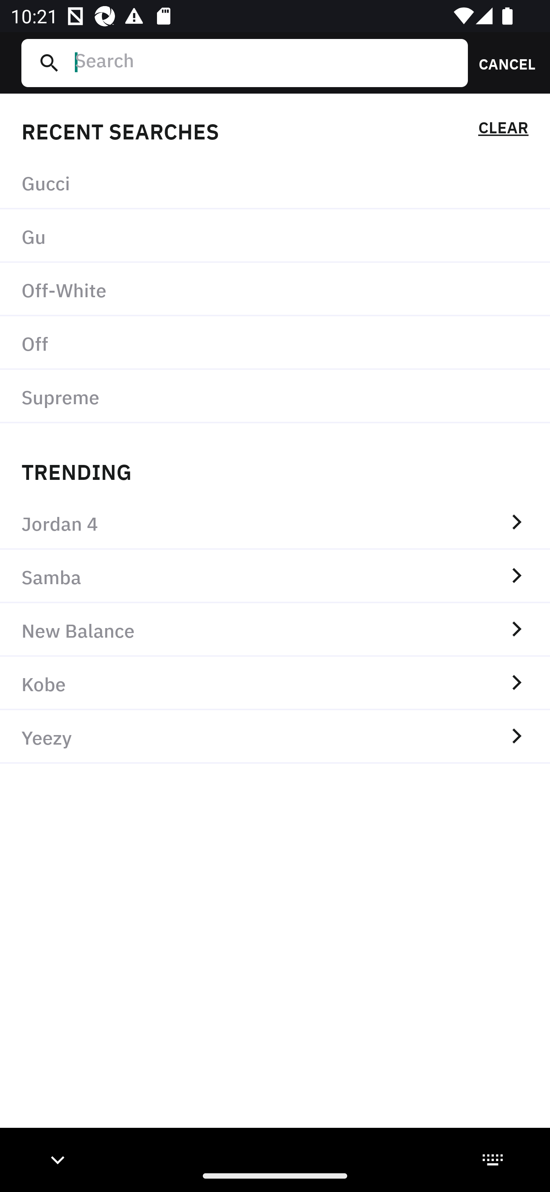  What do you see at coordinates (275, 576) in the screenshot?
I see `Samba ` at bounding box center [275, 576].